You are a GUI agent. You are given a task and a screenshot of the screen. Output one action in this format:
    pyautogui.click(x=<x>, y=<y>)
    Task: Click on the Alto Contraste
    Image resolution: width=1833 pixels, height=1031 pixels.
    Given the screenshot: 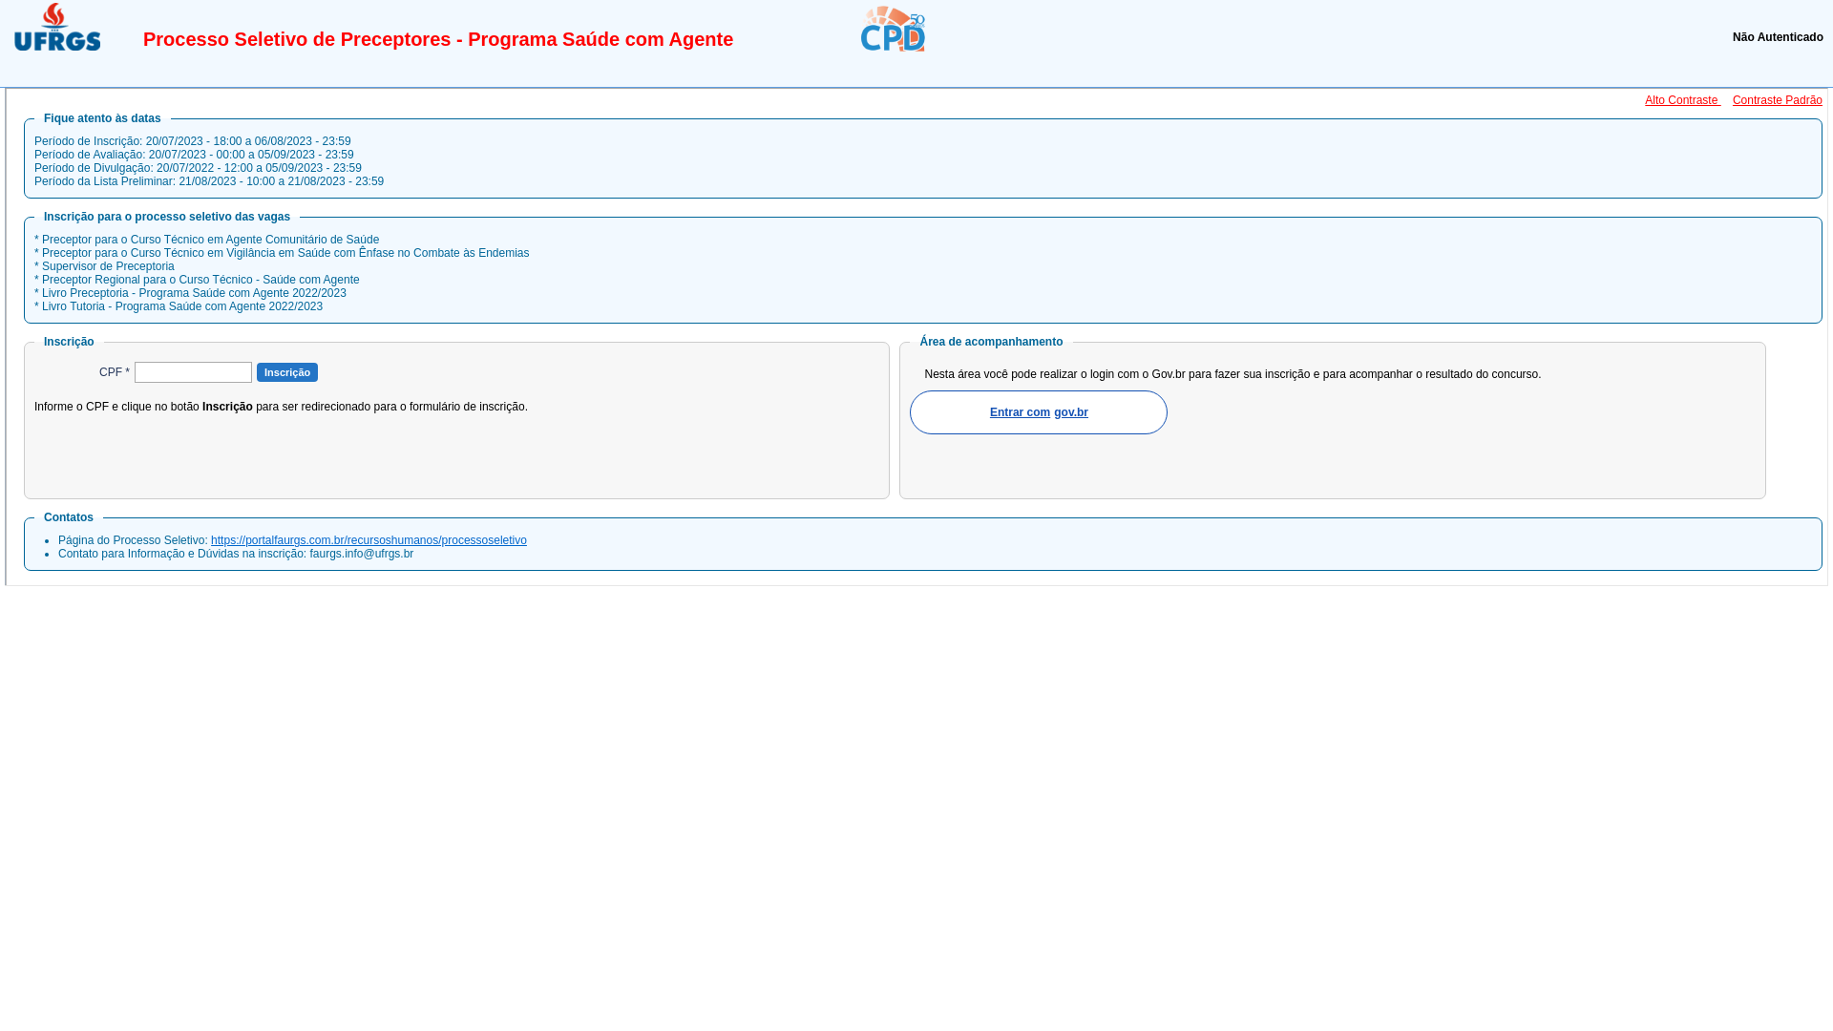 What is the action you would take?
    pyautogui.click(x=1682, y=100)
    